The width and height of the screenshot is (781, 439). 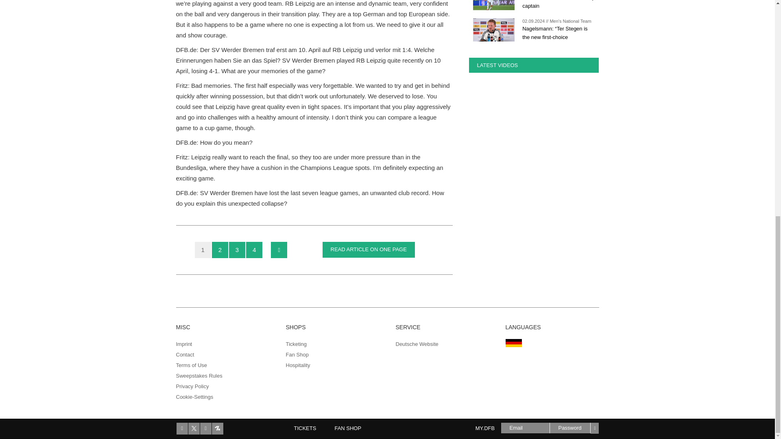 I want to click on Privacy Policy, so click(x=192, y=386).